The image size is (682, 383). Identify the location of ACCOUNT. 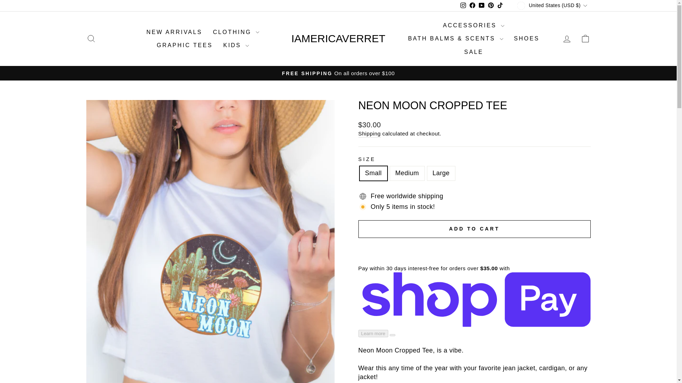
(567, 39).